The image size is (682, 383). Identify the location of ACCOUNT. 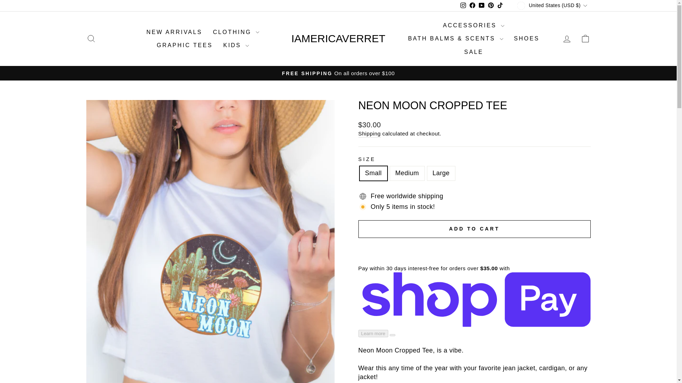
(567, 39).